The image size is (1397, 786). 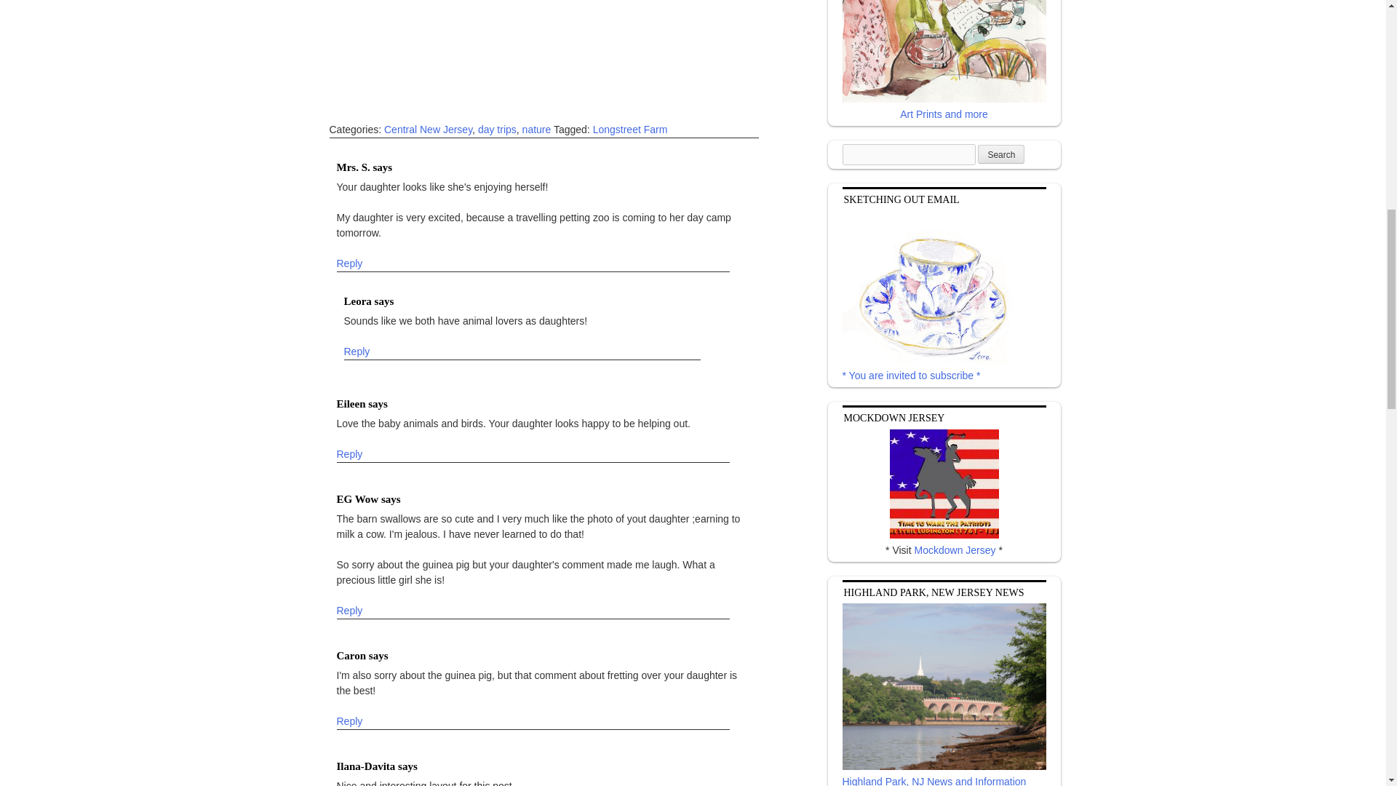 What do you see at coordinates (349, 454) in the screenshot?
I see `Reply` at bounding box center [349, 454].